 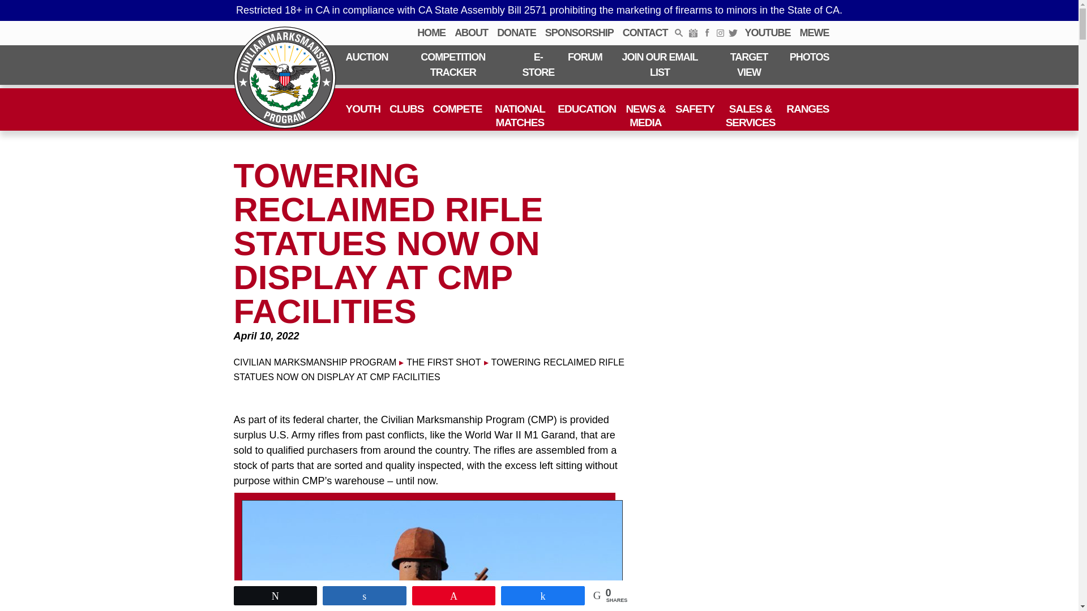 I want to click on SPONSORSHIP, so click(x=579, y=33).